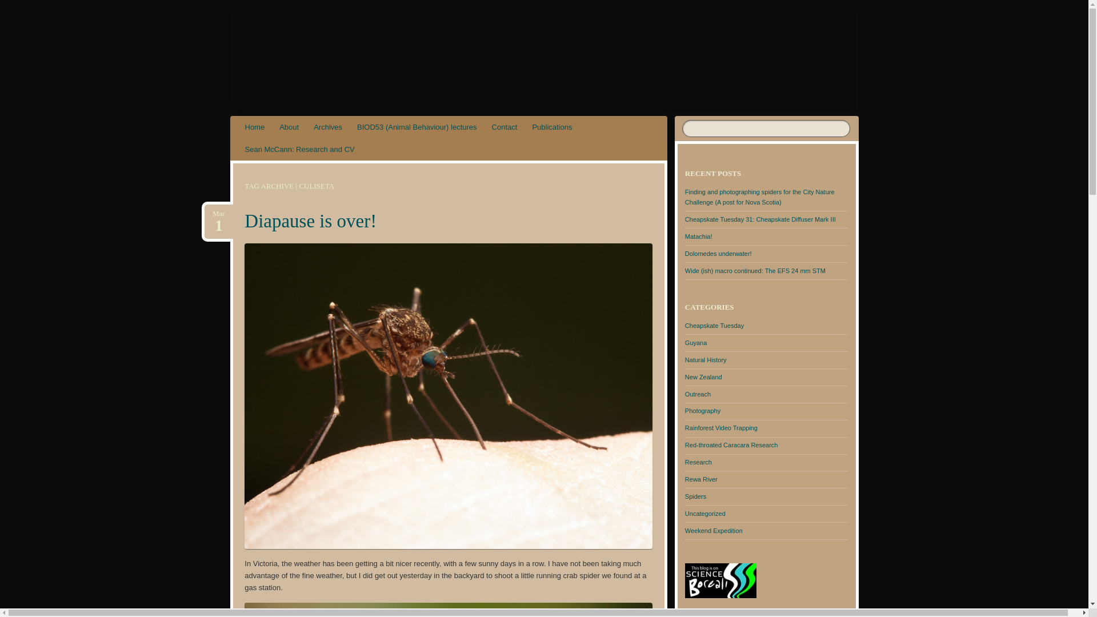 The width and height of the screenshot is (1097, 617). What do you see at coordinates (218, 214) in the screenshot?
I see `Home` at bounding box center [218, 214].